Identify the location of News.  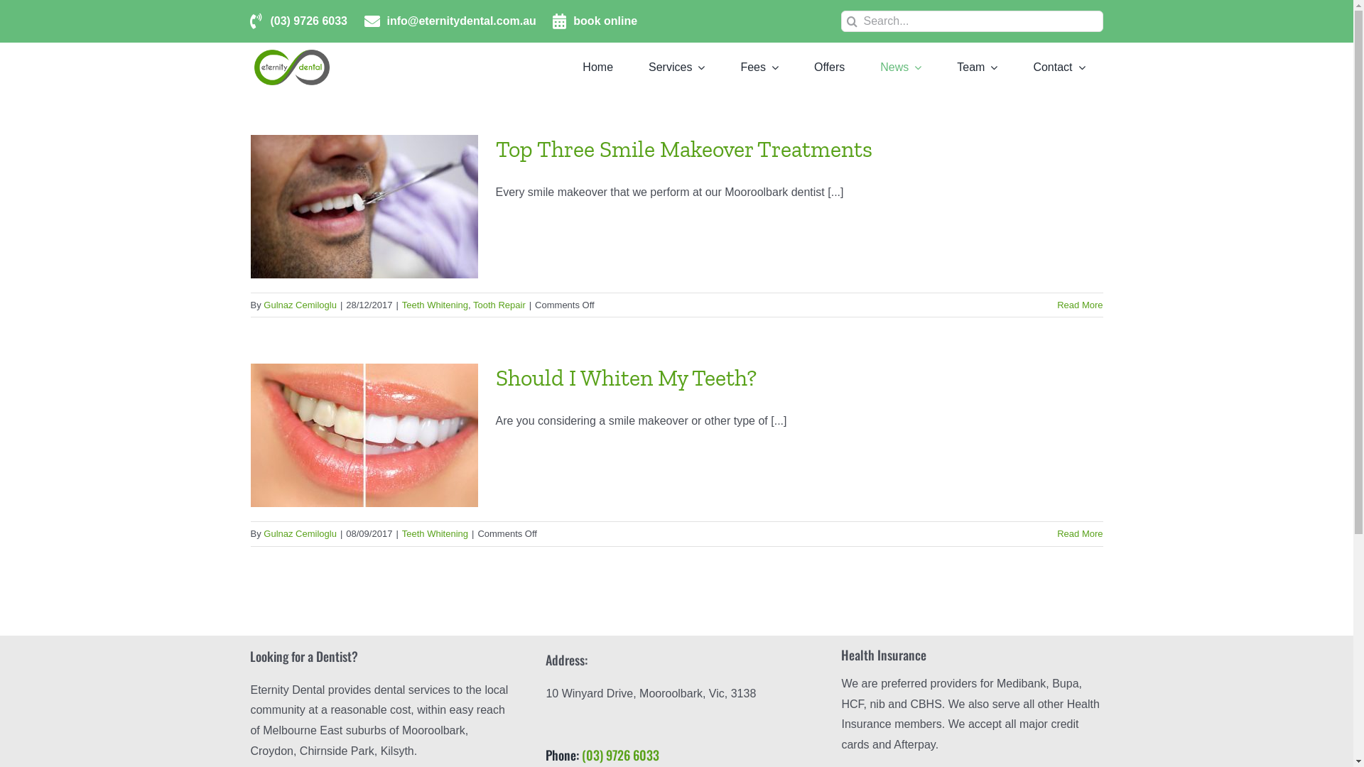
(901, 67).